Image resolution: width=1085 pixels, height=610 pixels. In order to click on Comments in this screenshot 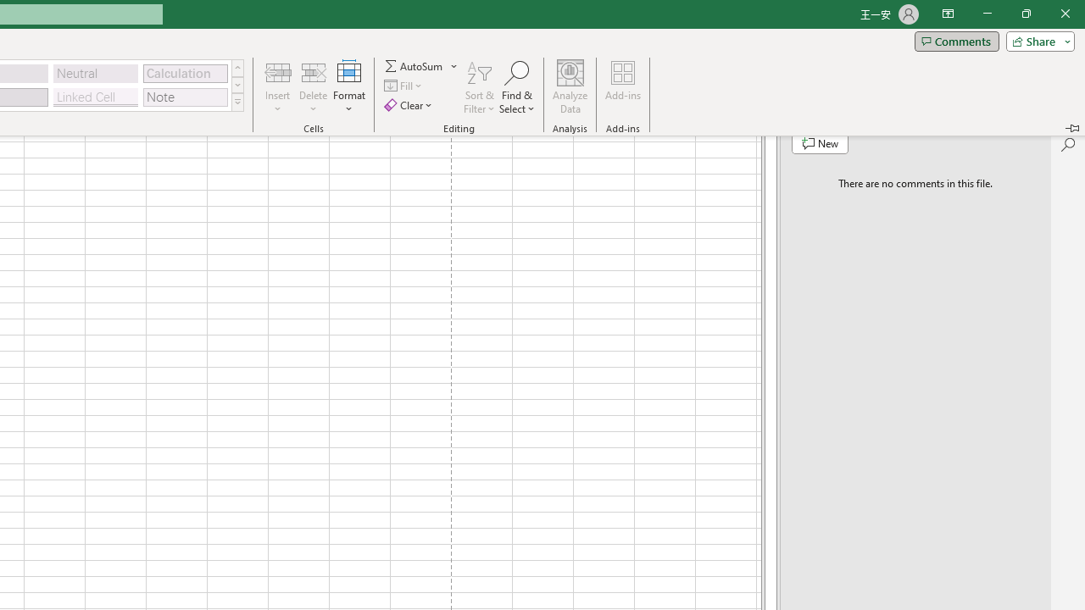, I will do `click(956, 41)`.